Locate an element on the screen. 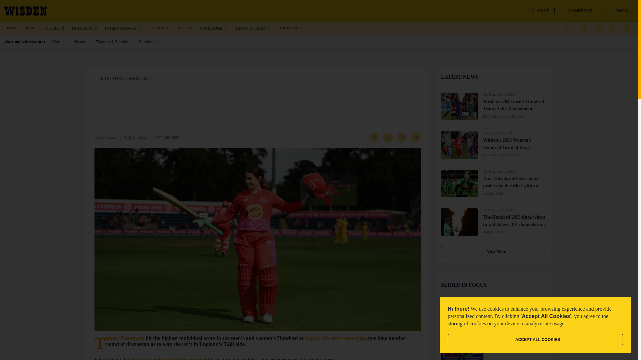 The image size is (641, 360). GAMEZONE is located at coordinates (213, 28).